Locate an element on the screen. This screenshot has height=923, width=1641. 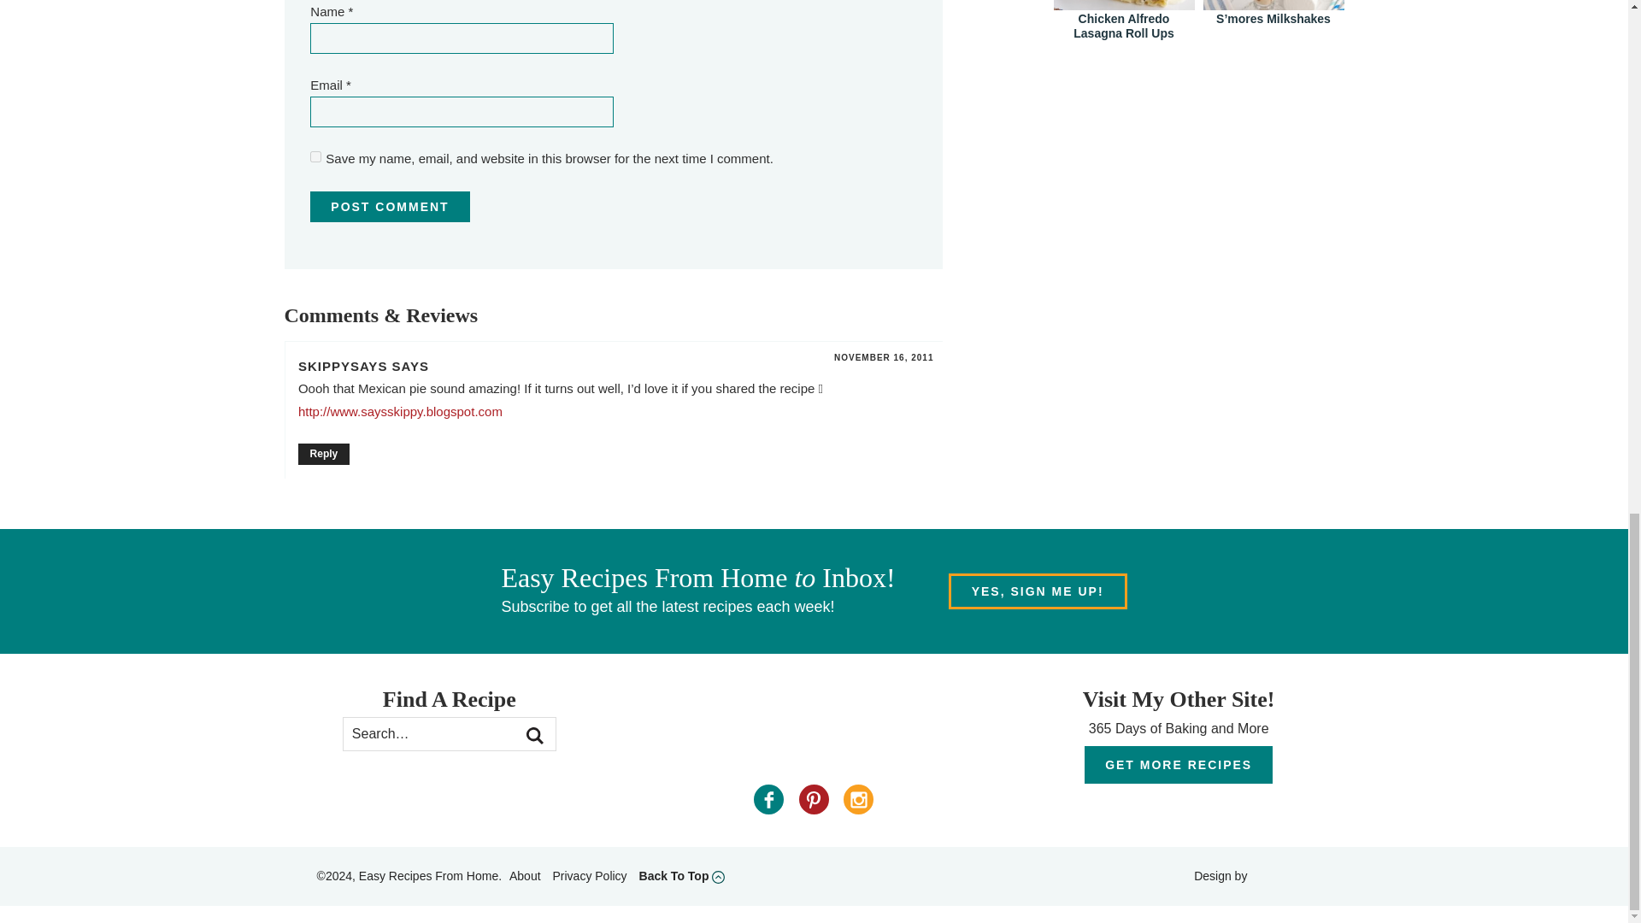
Reply is located at coordinates (323, 453).